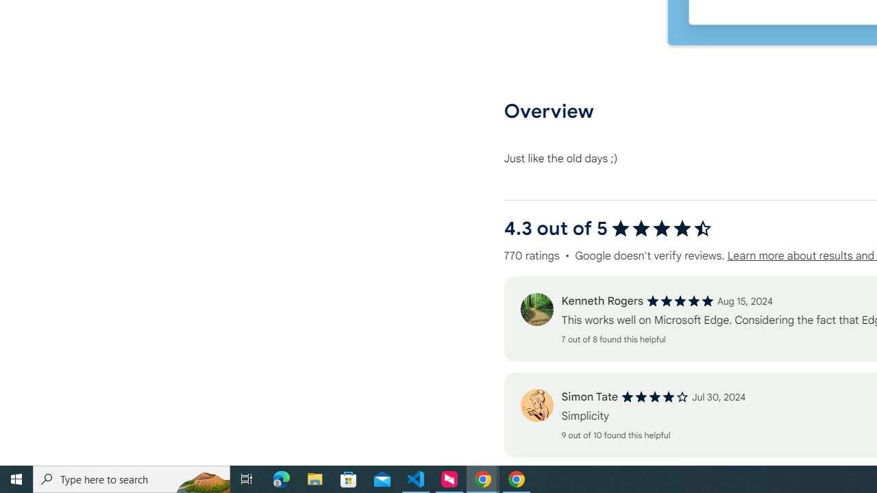 This screenshot has width=877, height=493. I want to click on Review's profile picture, so click(536, 405).